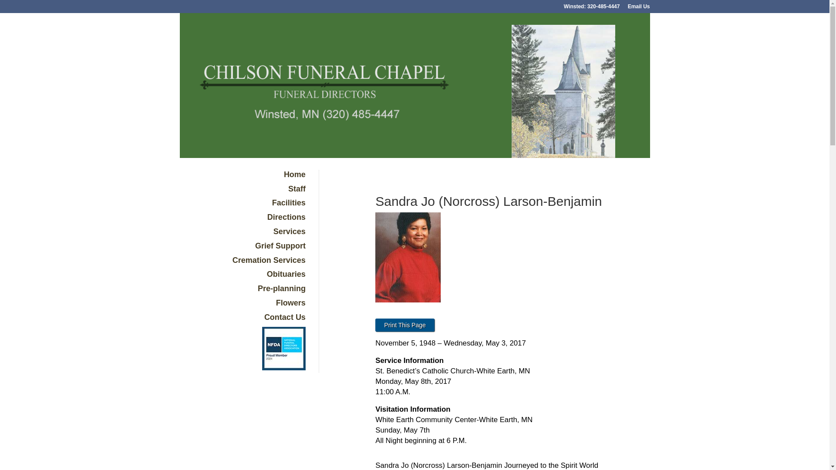 The width and height of the screenshot is (836, 470). Describe the element at coordinates (289, 232) in the screenshot. I see `Services` at that location.